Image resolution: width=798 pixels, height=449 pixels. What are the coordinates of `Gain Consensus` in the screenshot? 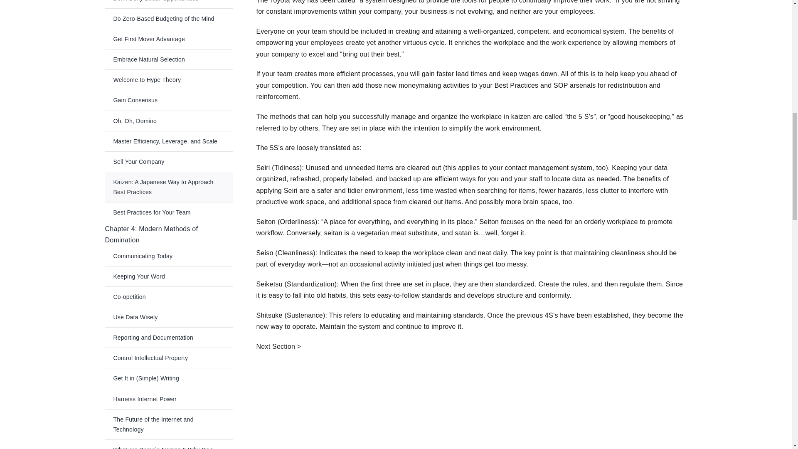 It's located at (169, 100).